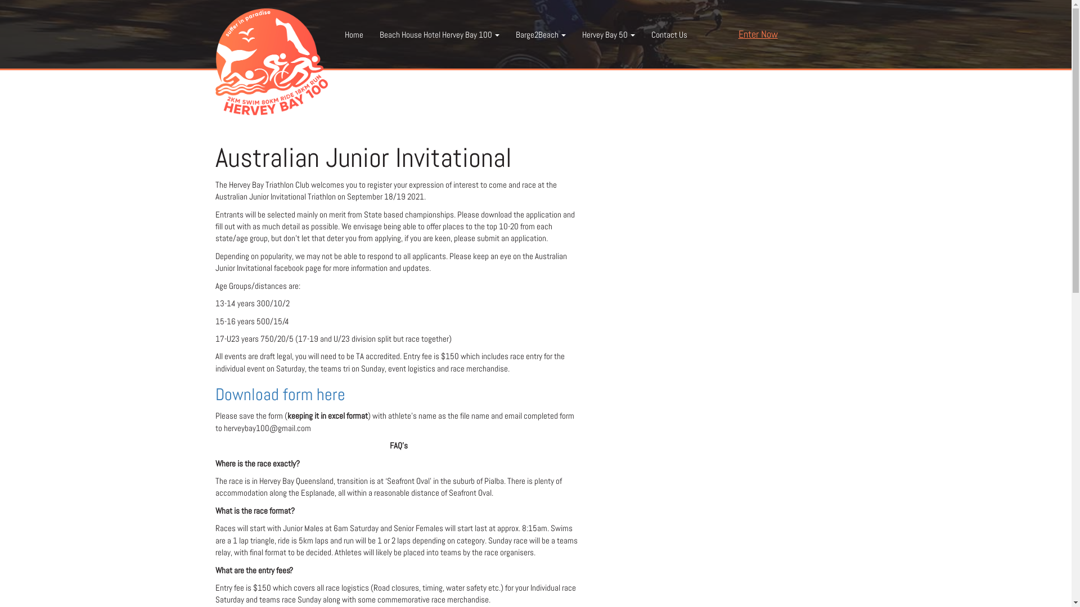  Describe the element at coordinates (541, 35) in the screenshot. I see `Barge2Beach` at that location.